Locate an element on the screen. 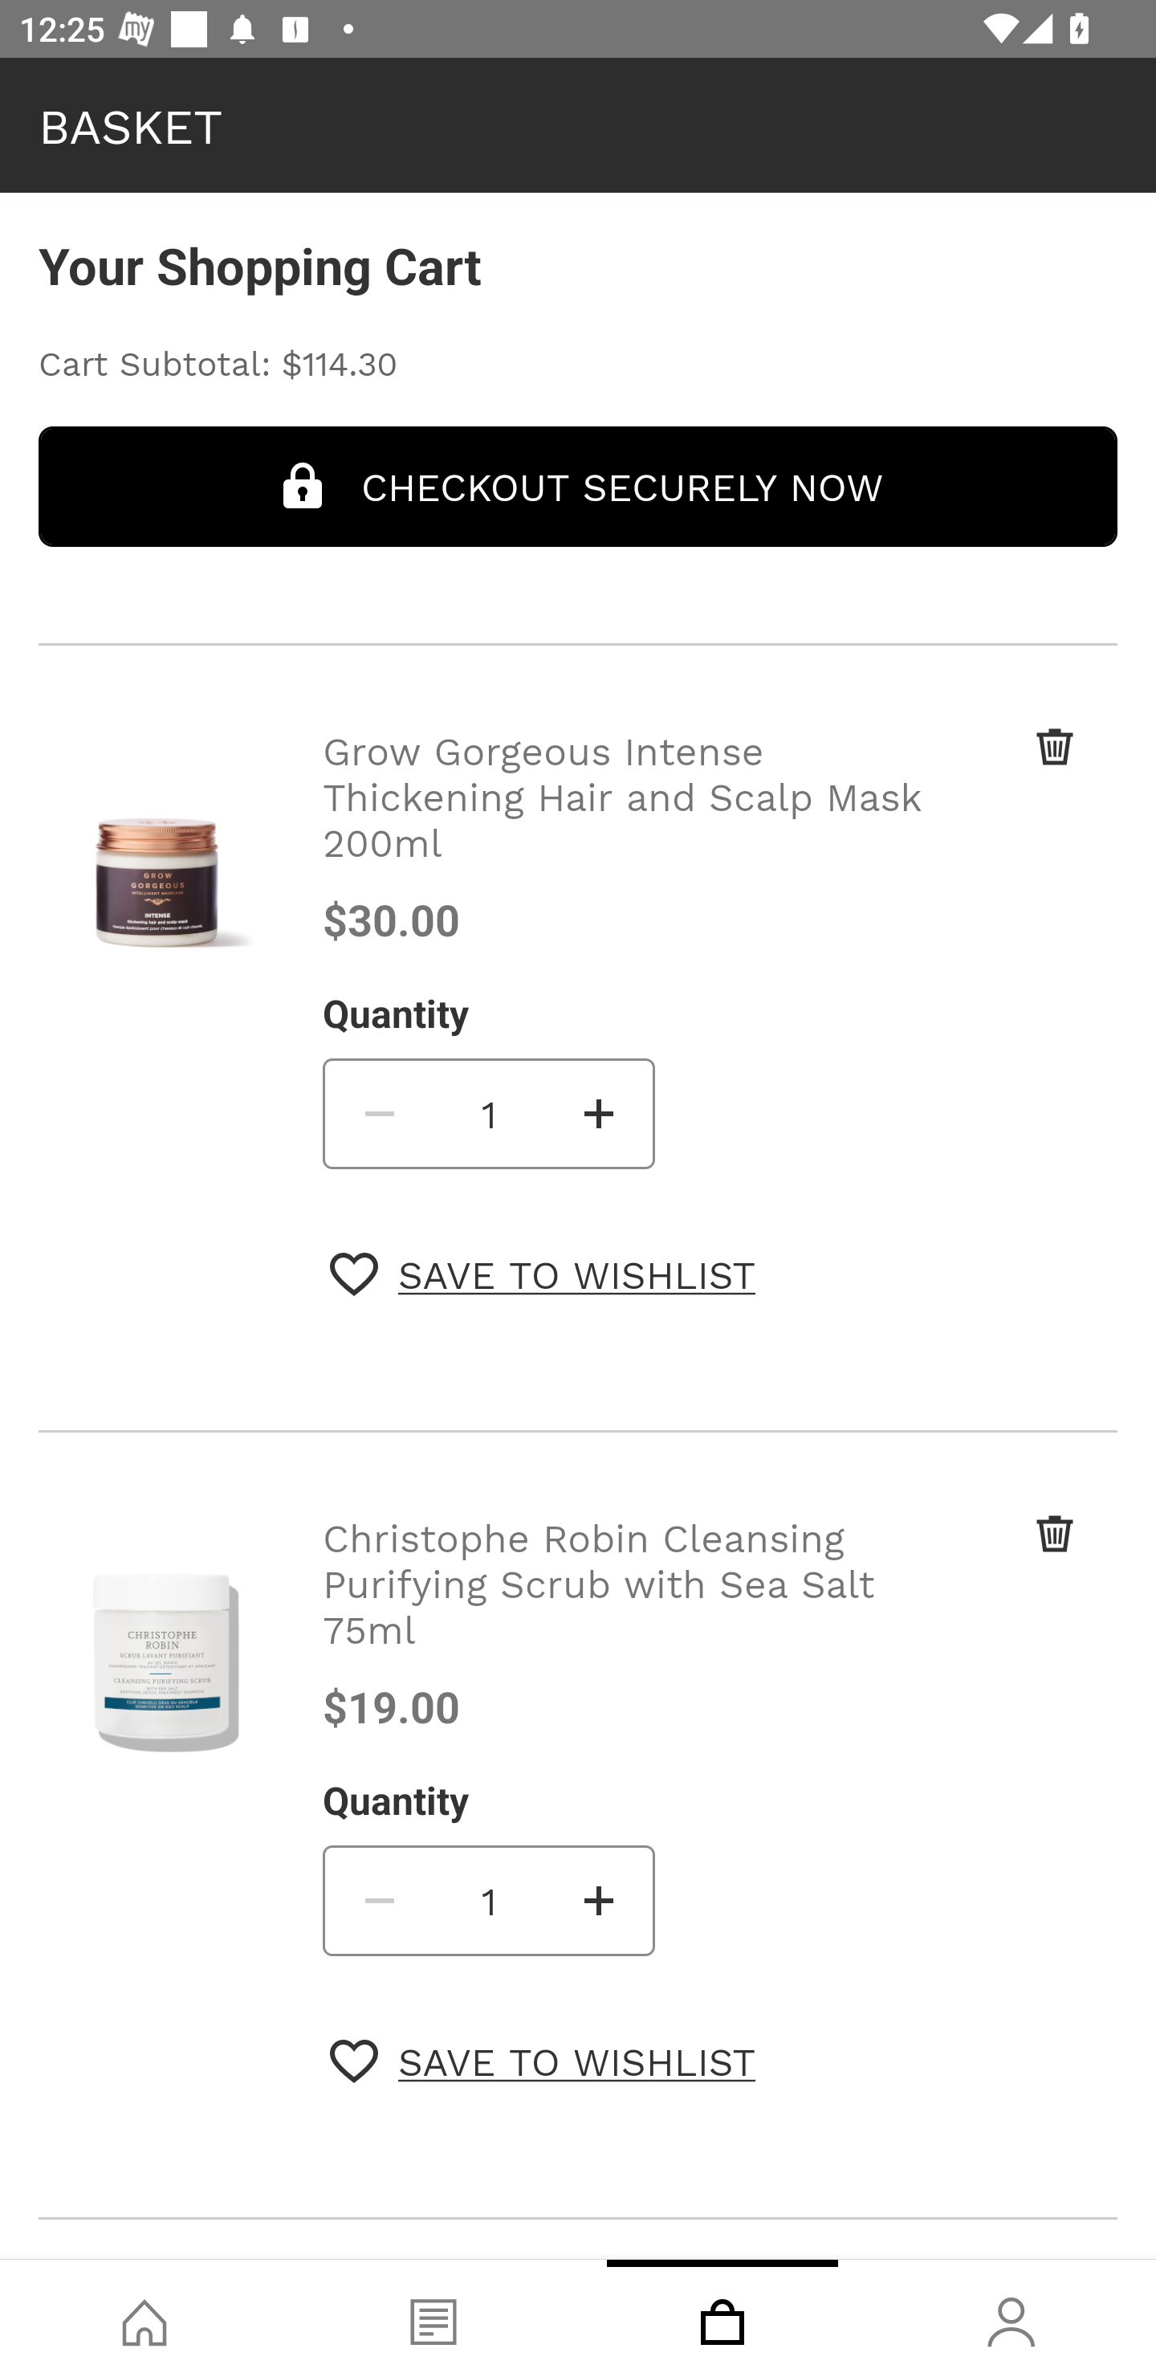  Remove this item is located at coordinates (1003, 779).